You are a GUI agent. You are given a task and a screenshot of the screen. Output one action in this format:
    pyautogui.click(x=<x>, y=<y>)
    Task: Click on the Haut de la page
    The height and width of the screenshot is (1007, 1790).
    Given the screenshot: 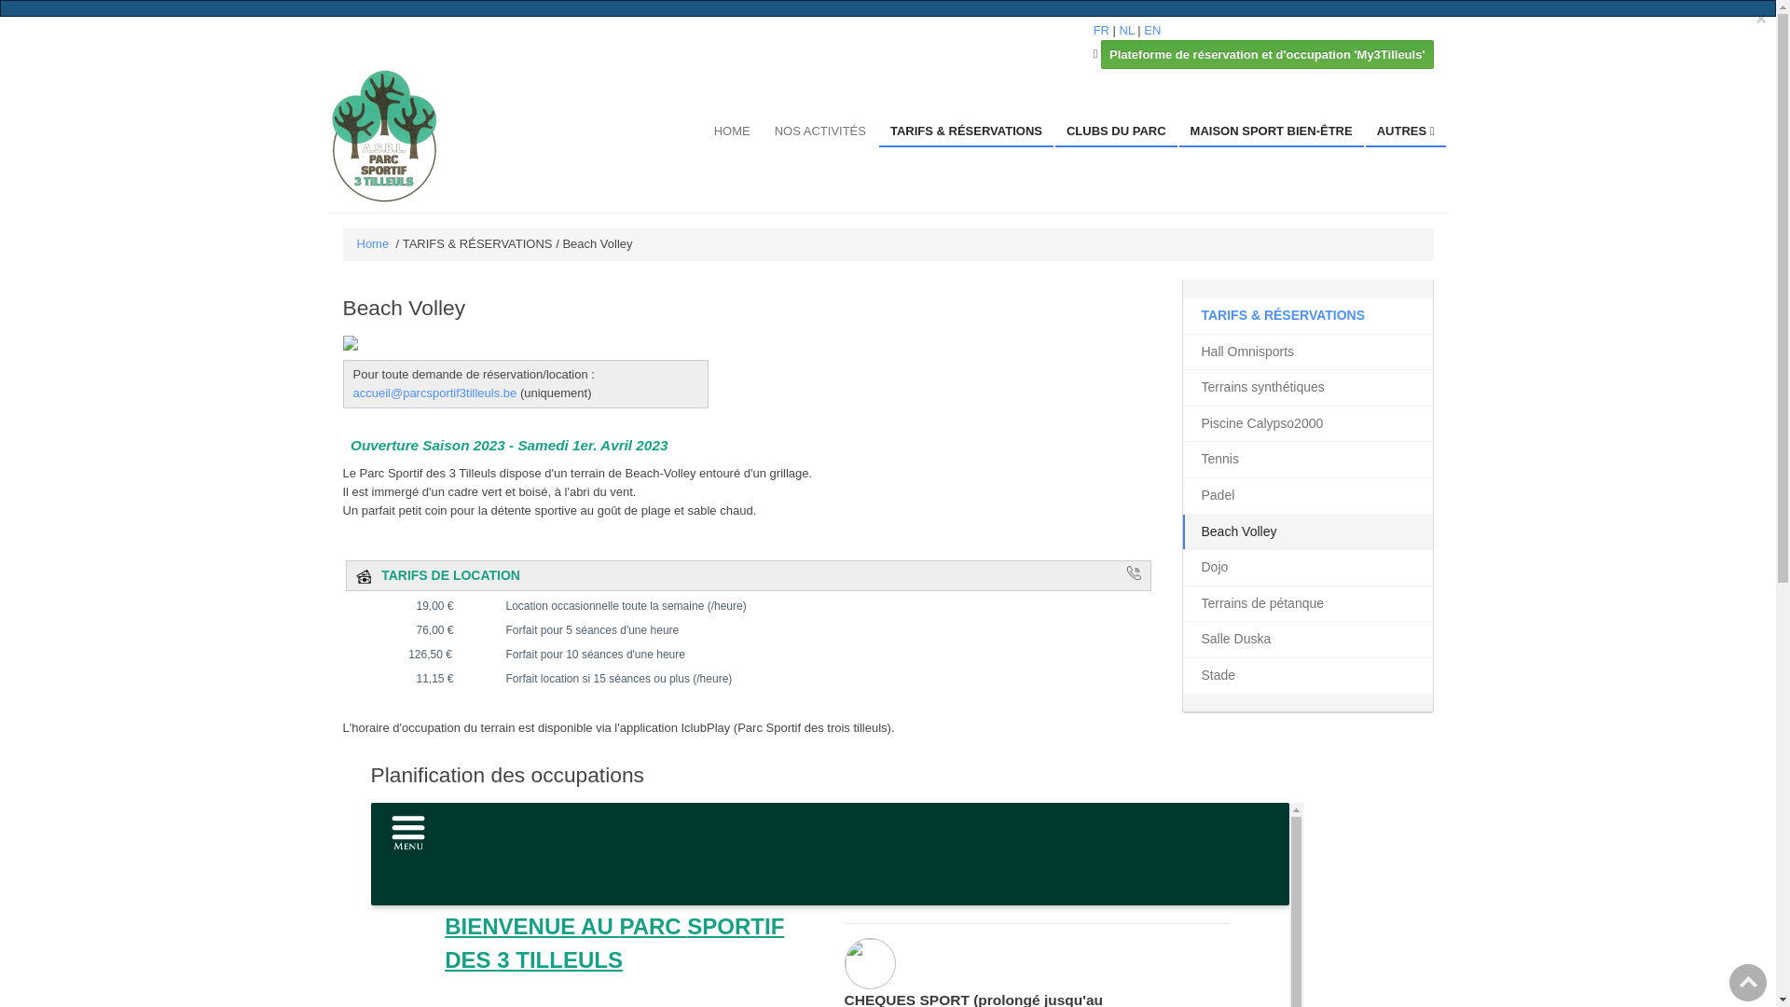 What is the action you would take?
    pyautogui.click(x=1748, y=983)
    